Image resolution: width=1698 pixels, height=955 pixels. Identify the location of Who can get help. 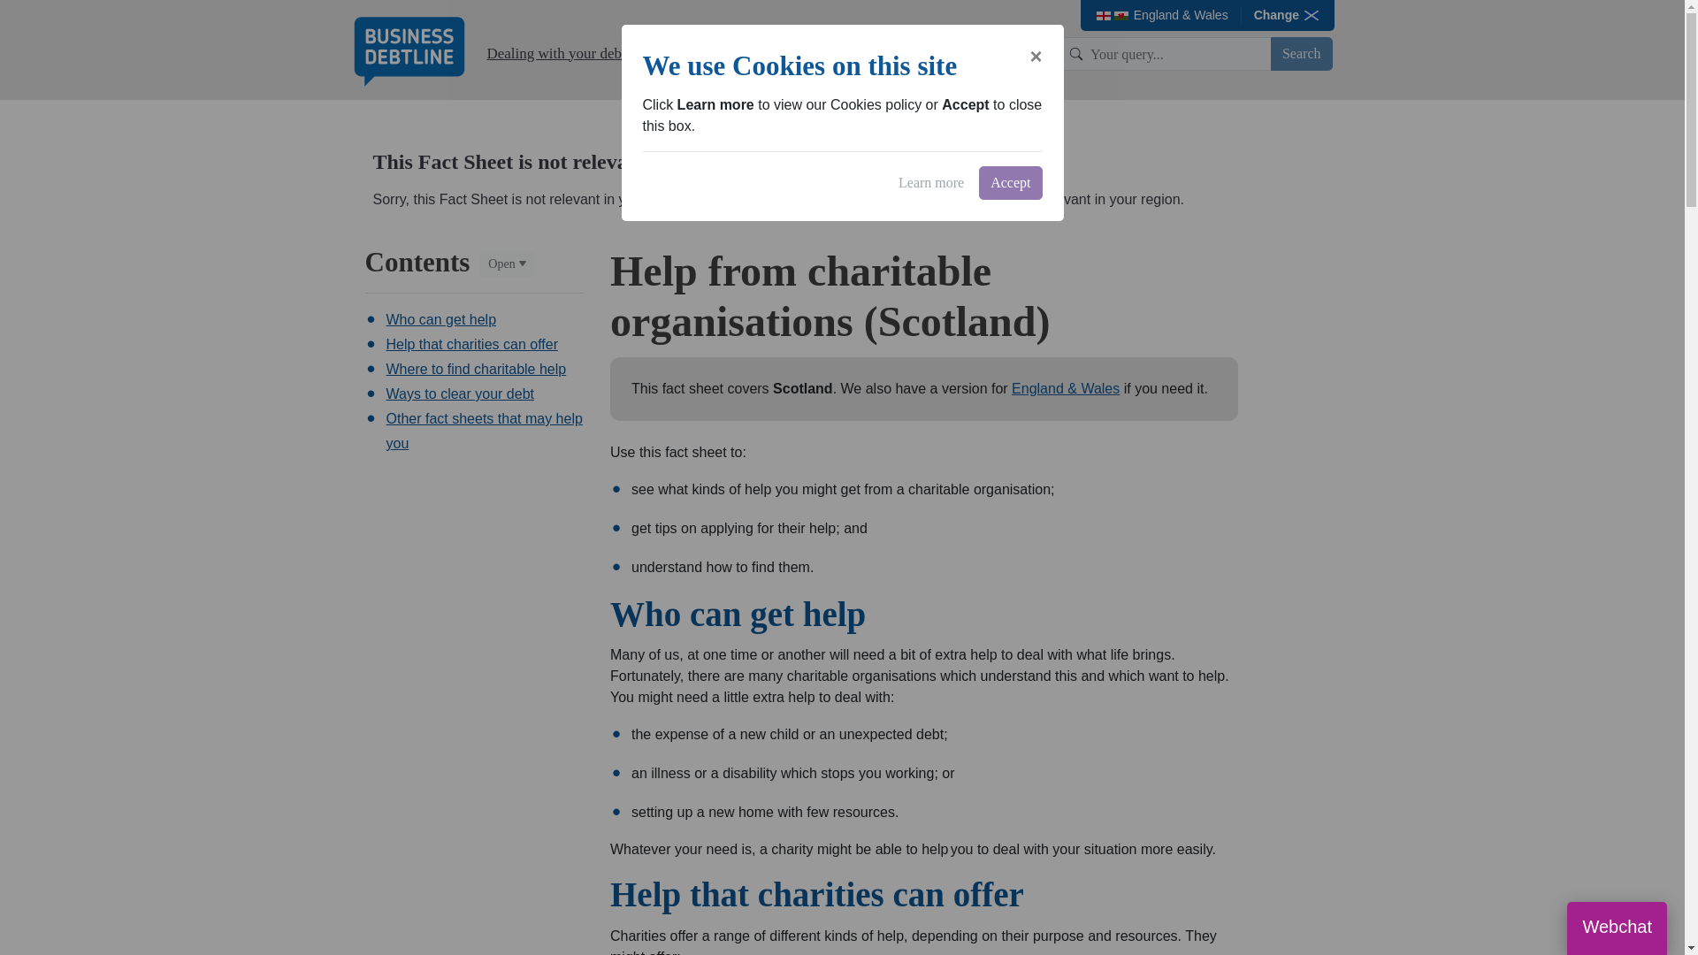
(440, 320).